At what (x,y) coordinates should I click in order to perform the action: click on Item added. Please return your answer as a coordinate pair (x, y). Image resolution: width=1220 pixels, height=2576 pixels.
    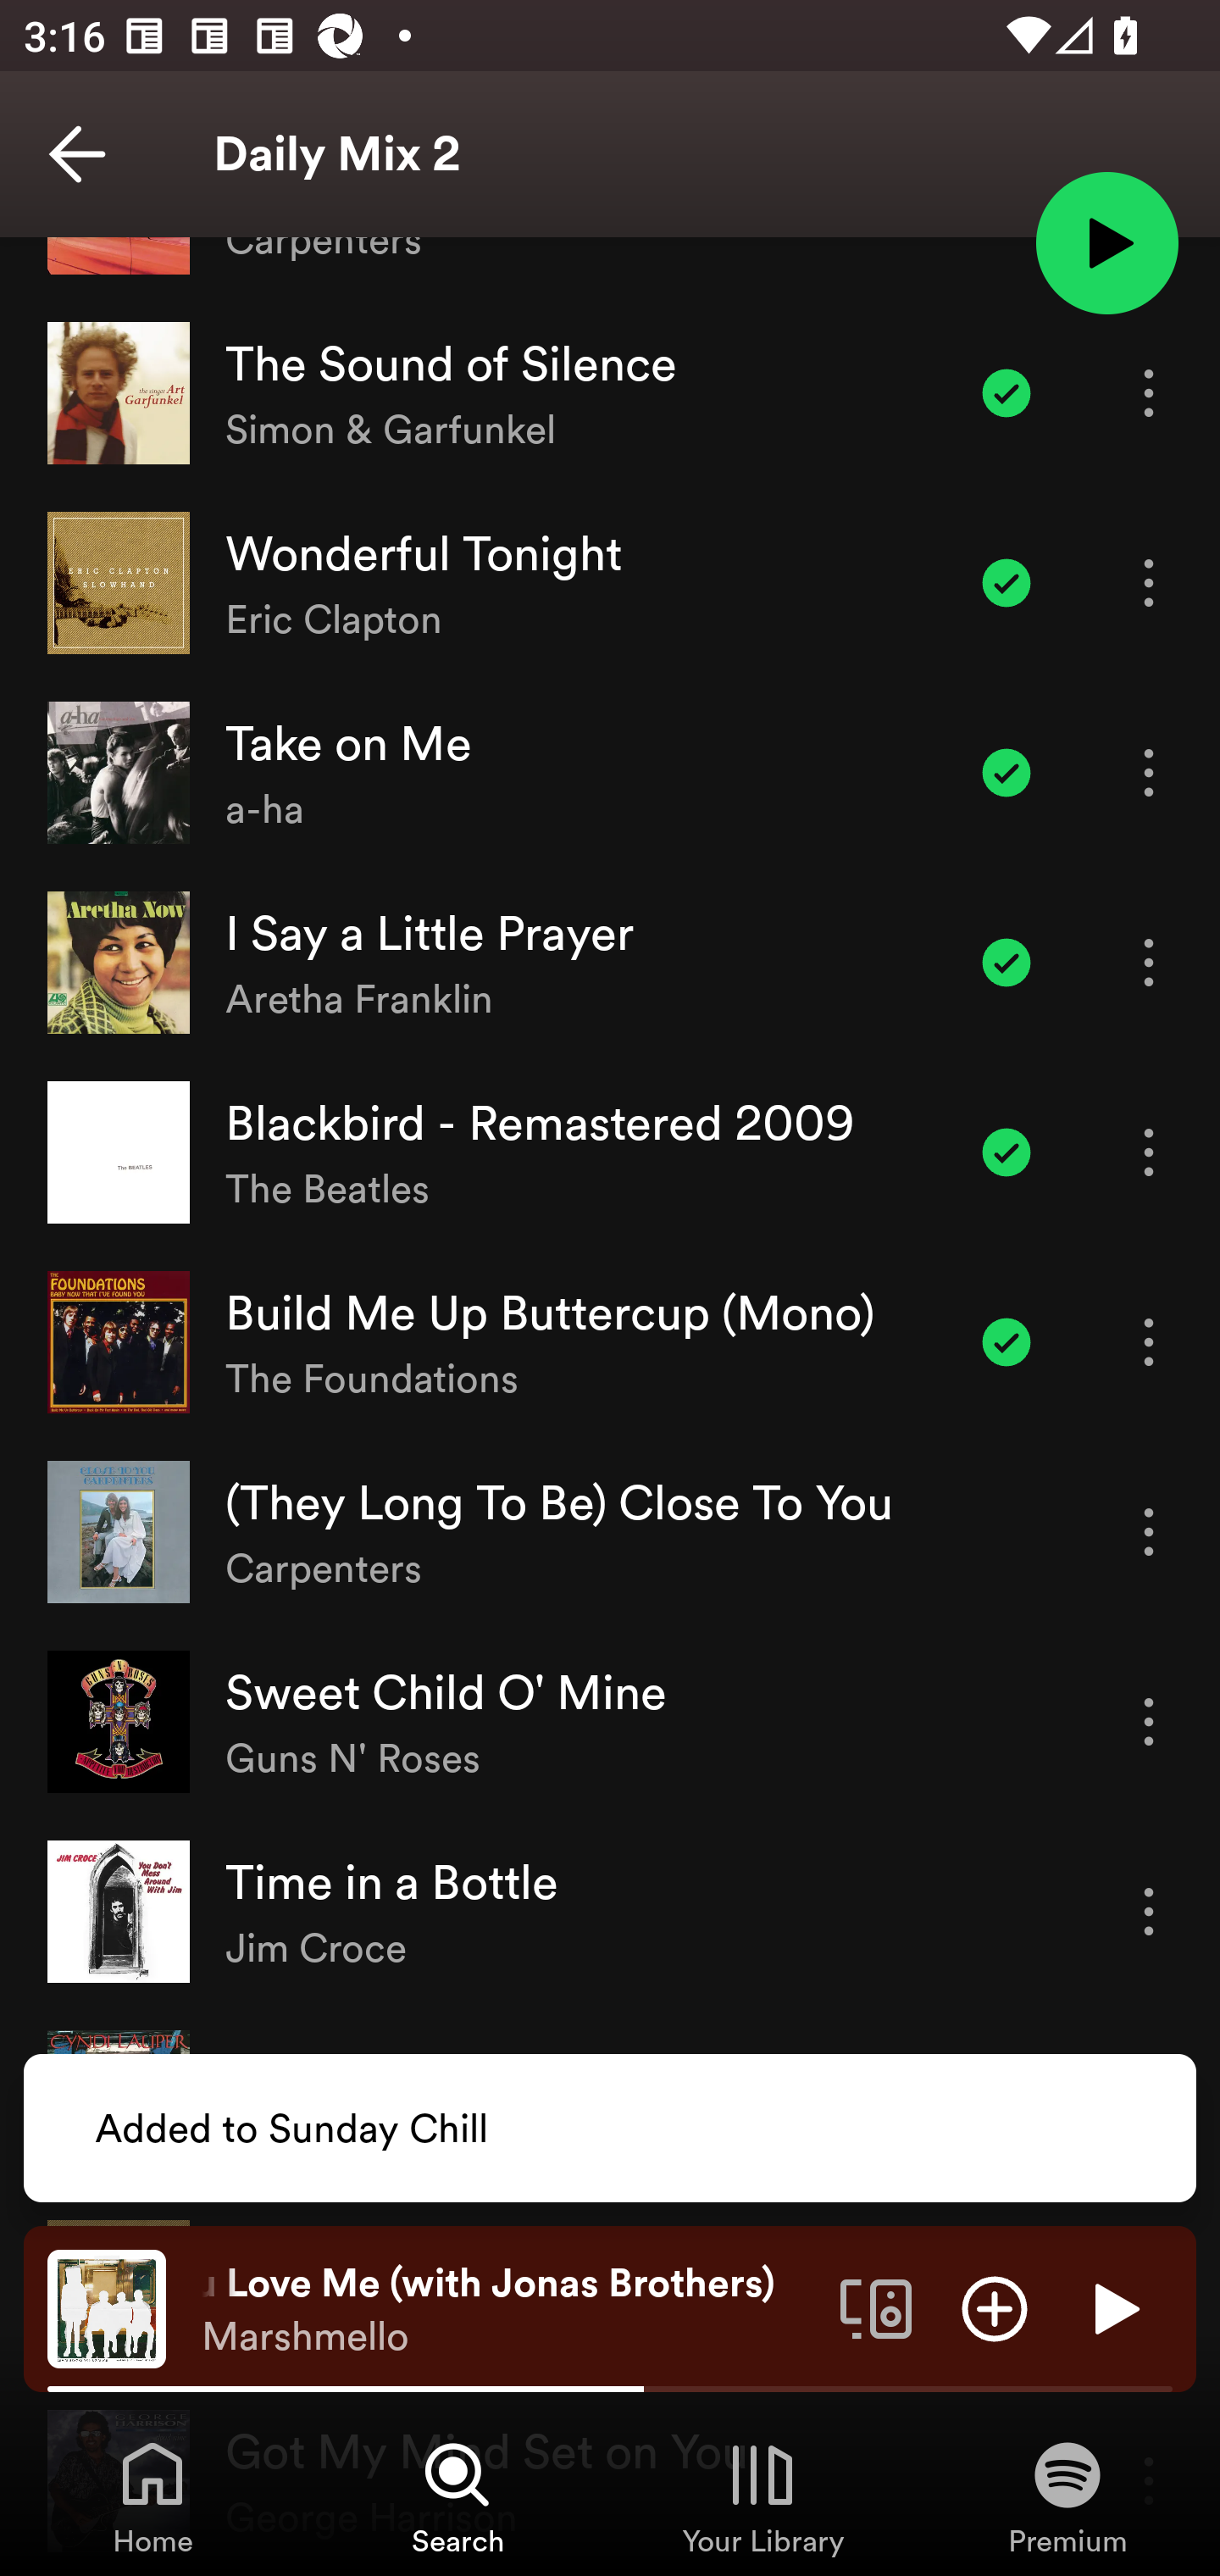
    Looking at the image, I should click on (1006, 393).